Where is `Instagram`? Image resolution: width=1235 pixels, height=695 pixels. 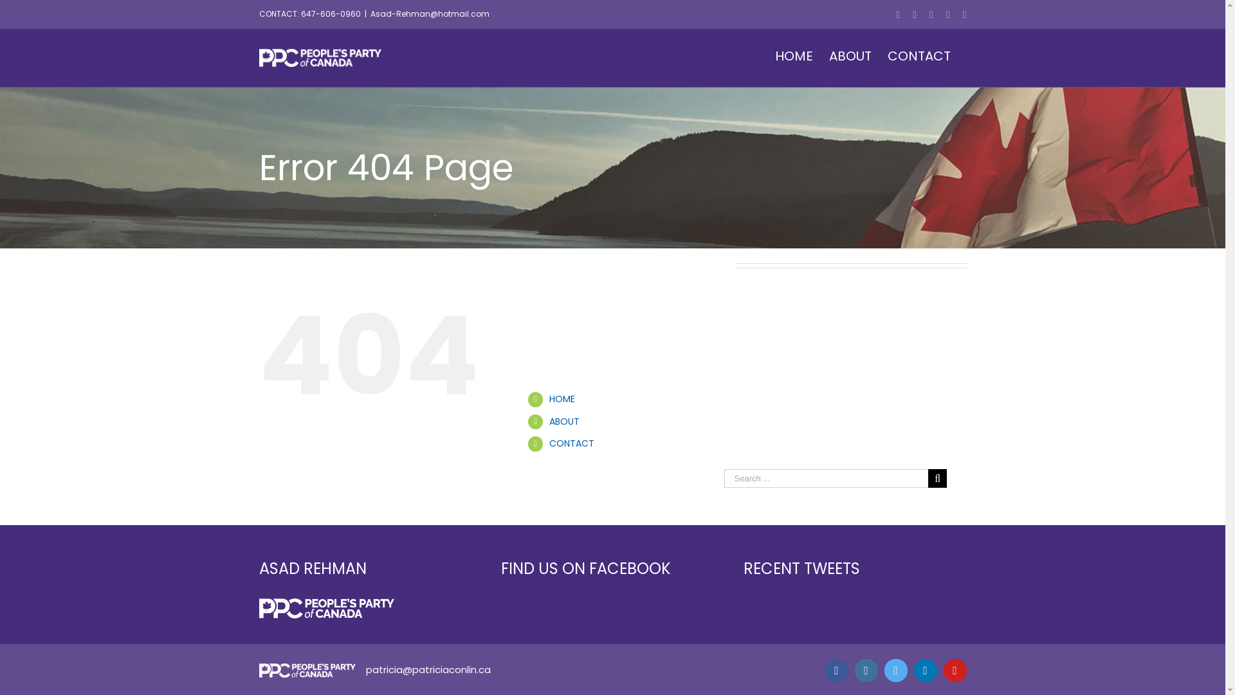
Instagram is located at coordinates (866, 671).